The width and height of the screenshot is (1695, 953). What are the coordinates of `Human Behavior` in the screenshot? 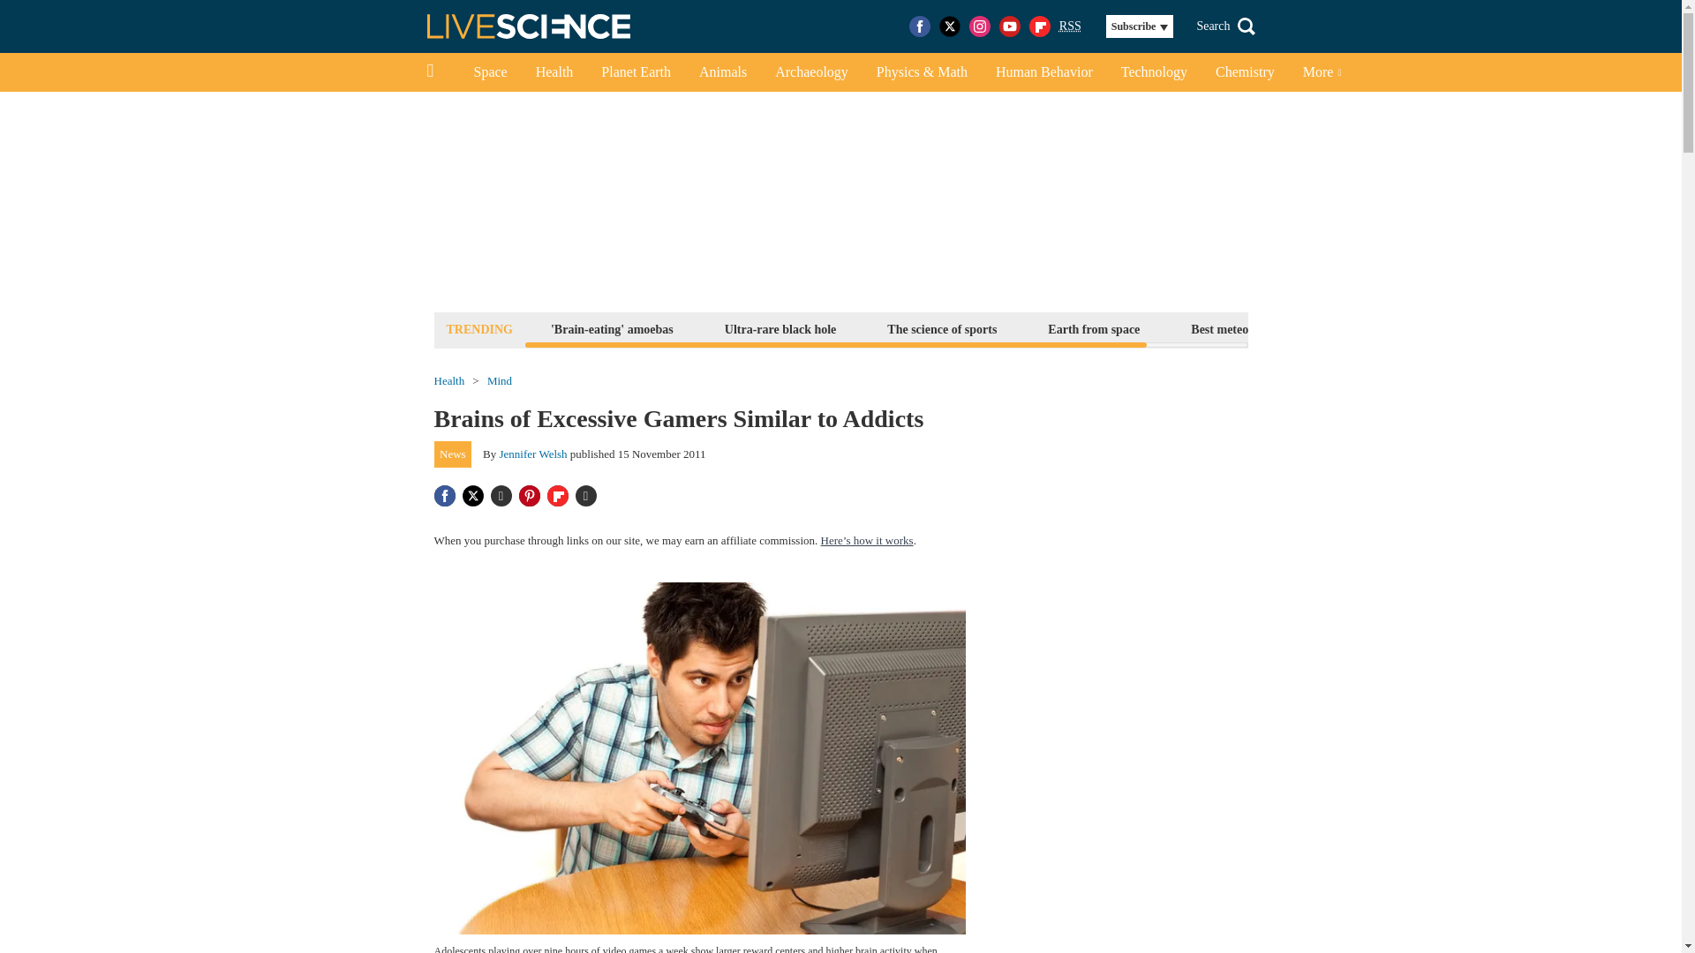 It's located at (1043, 72).